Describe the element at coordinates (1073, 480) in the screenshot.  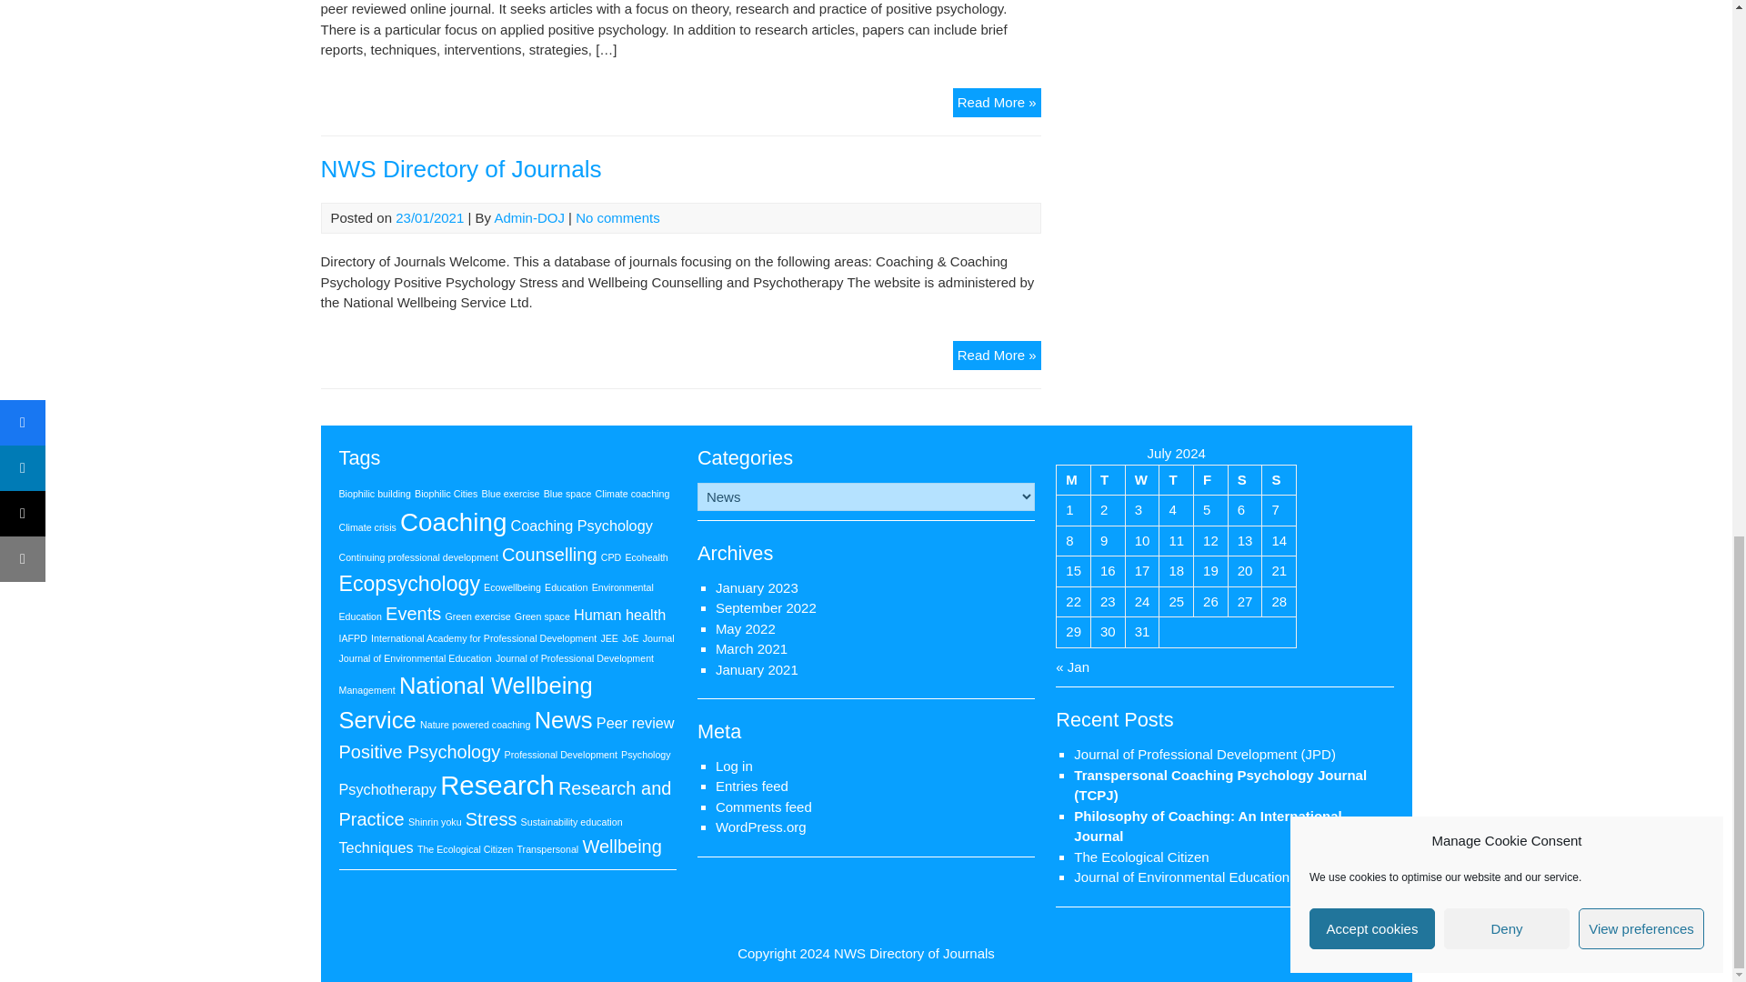
I see `Monday` at that location.